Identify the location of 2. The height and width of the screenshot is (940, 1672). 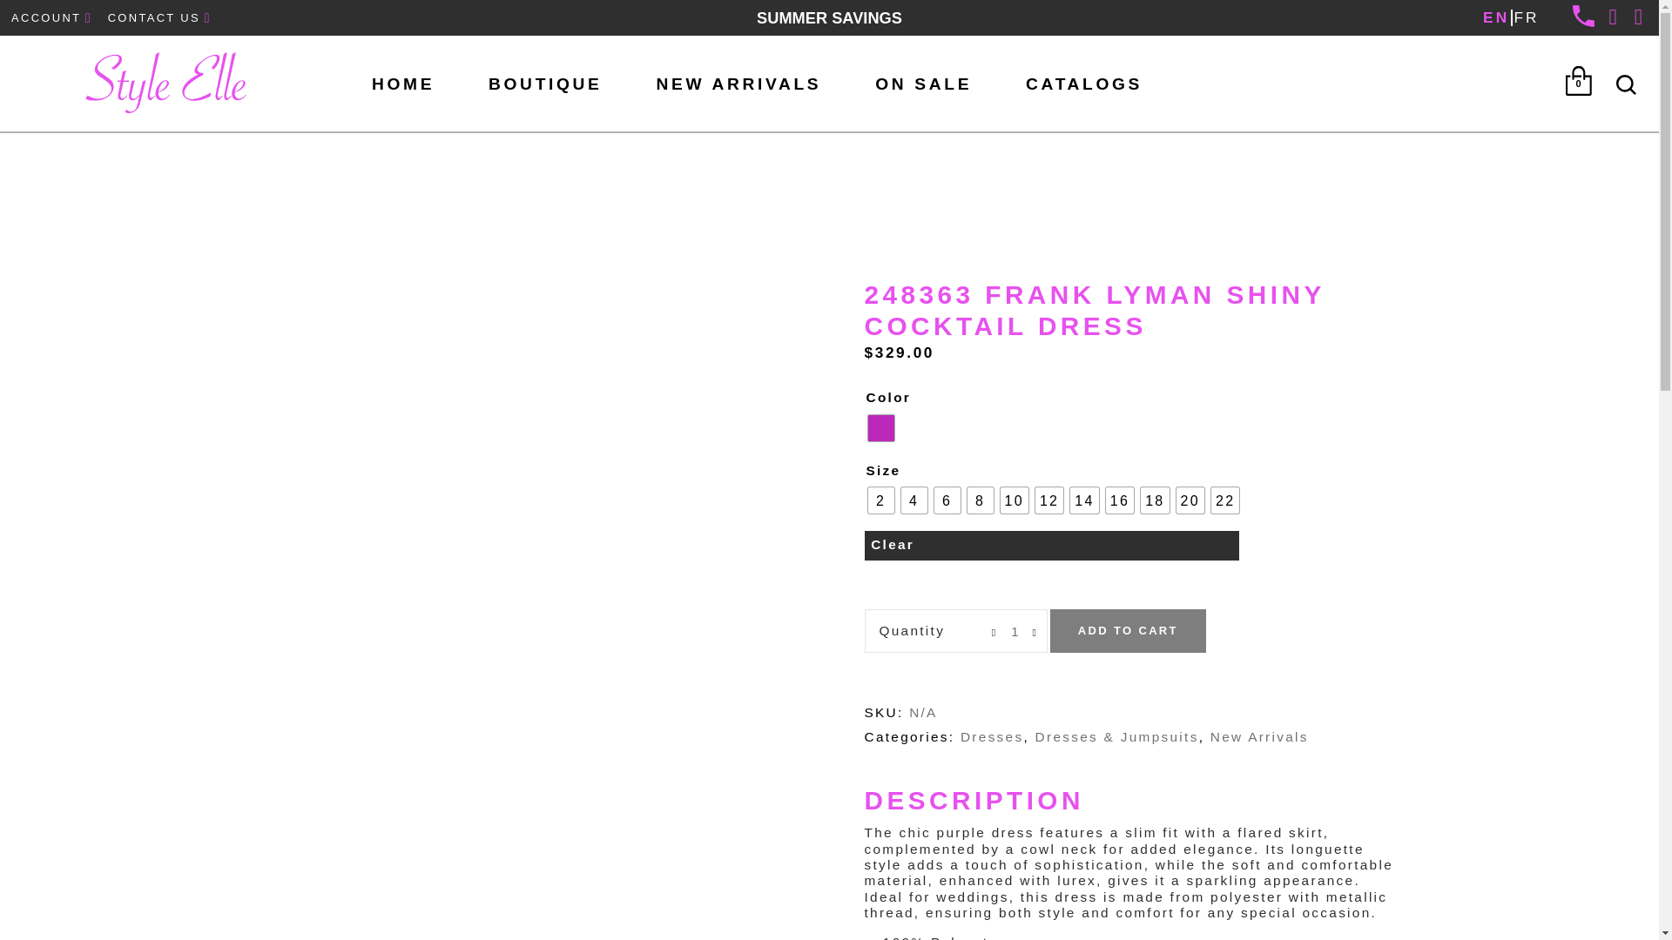
(880, 500).